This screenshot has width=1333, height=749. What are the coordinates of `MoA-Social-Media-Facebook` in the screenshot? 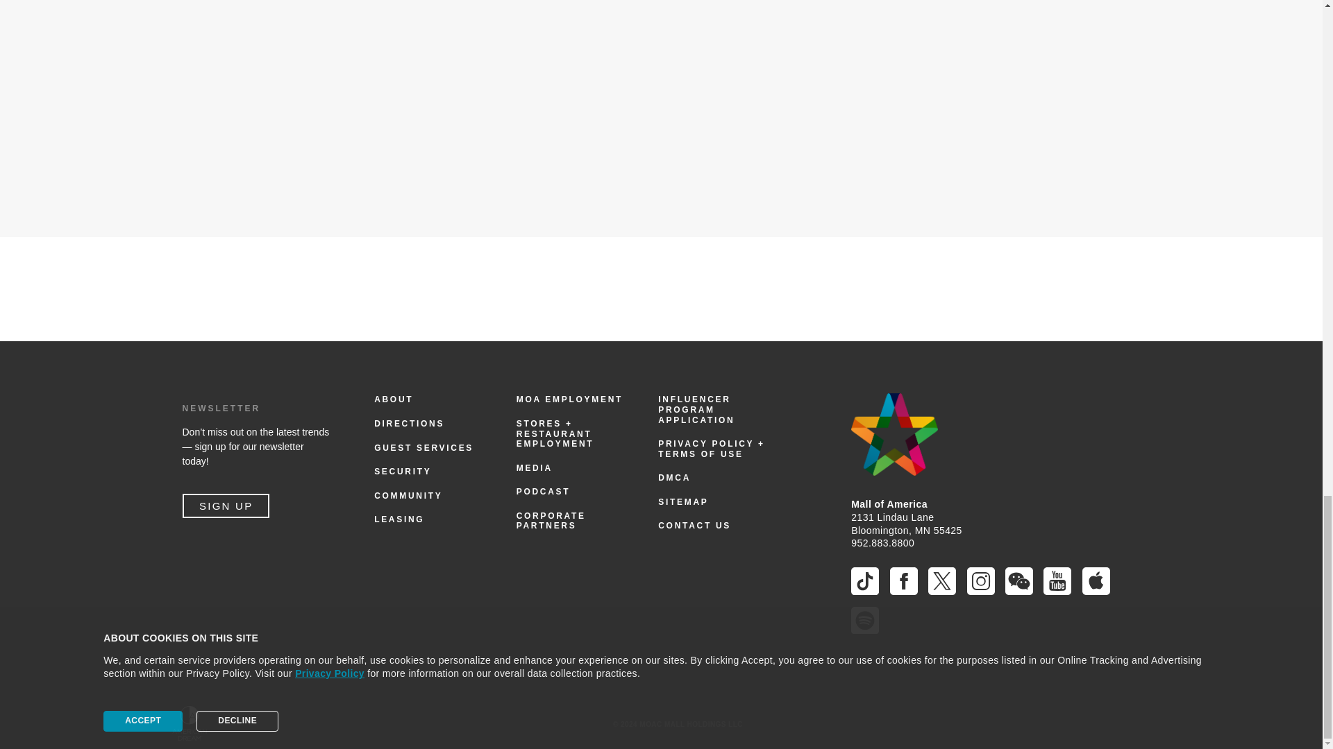 It's located at (904, 580).